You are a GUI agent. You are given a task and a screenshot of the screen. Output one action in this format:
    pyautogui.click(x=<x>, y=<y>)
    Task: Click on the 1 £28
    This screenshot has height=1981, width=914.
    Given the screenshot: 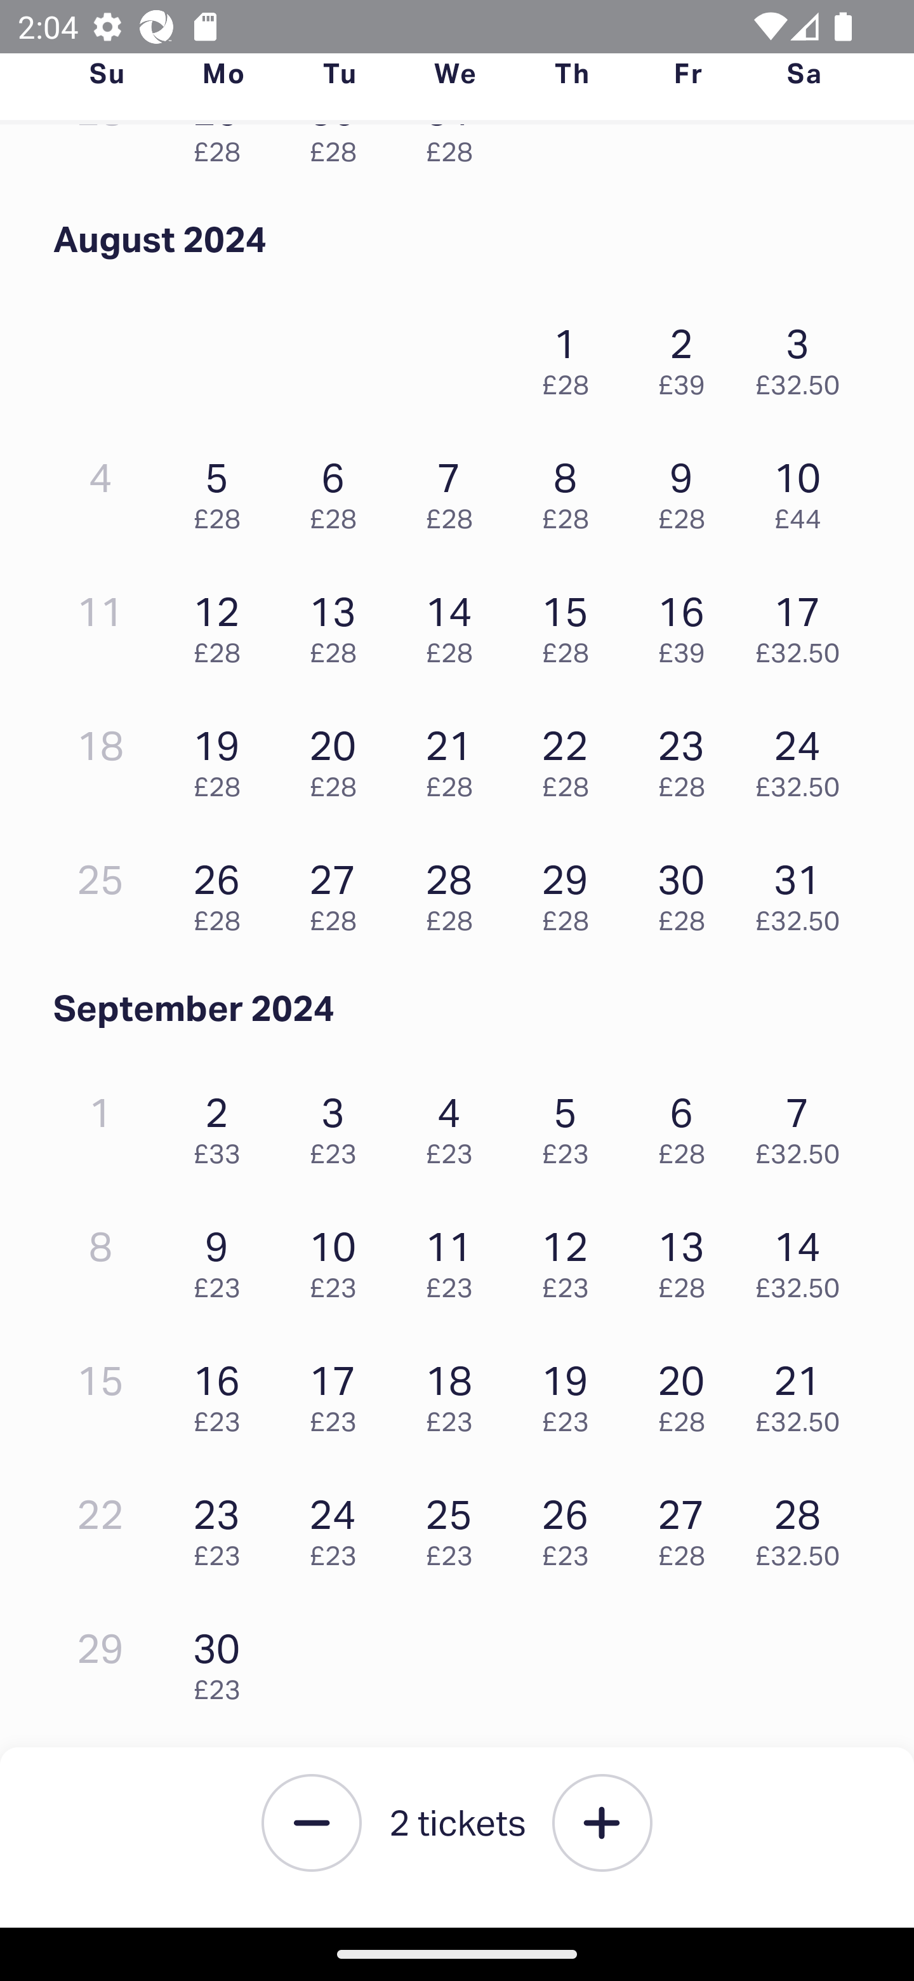 What is the action you would take?
    pyautogui.click(x=571, y=356)
    